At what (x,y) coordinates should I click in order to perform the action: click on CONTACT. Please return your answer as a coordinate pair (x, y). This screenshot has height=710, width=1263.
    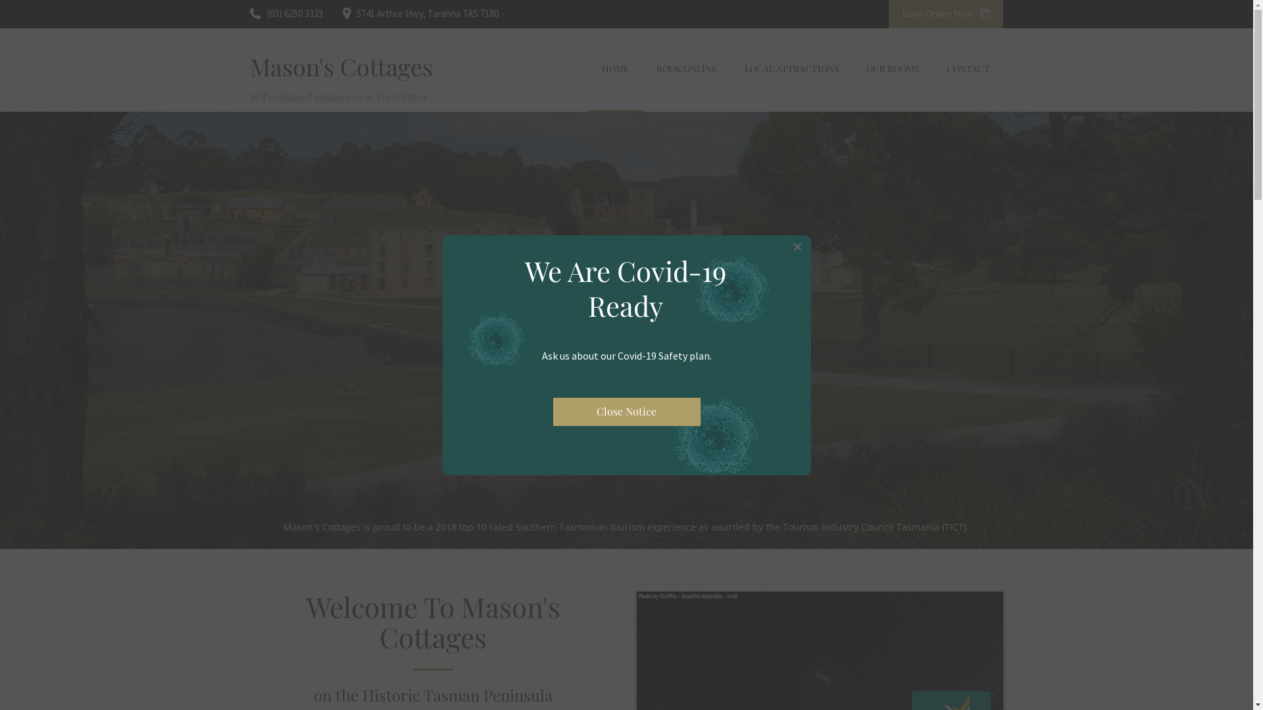
    Looking at the image, I should click on (968, 70).